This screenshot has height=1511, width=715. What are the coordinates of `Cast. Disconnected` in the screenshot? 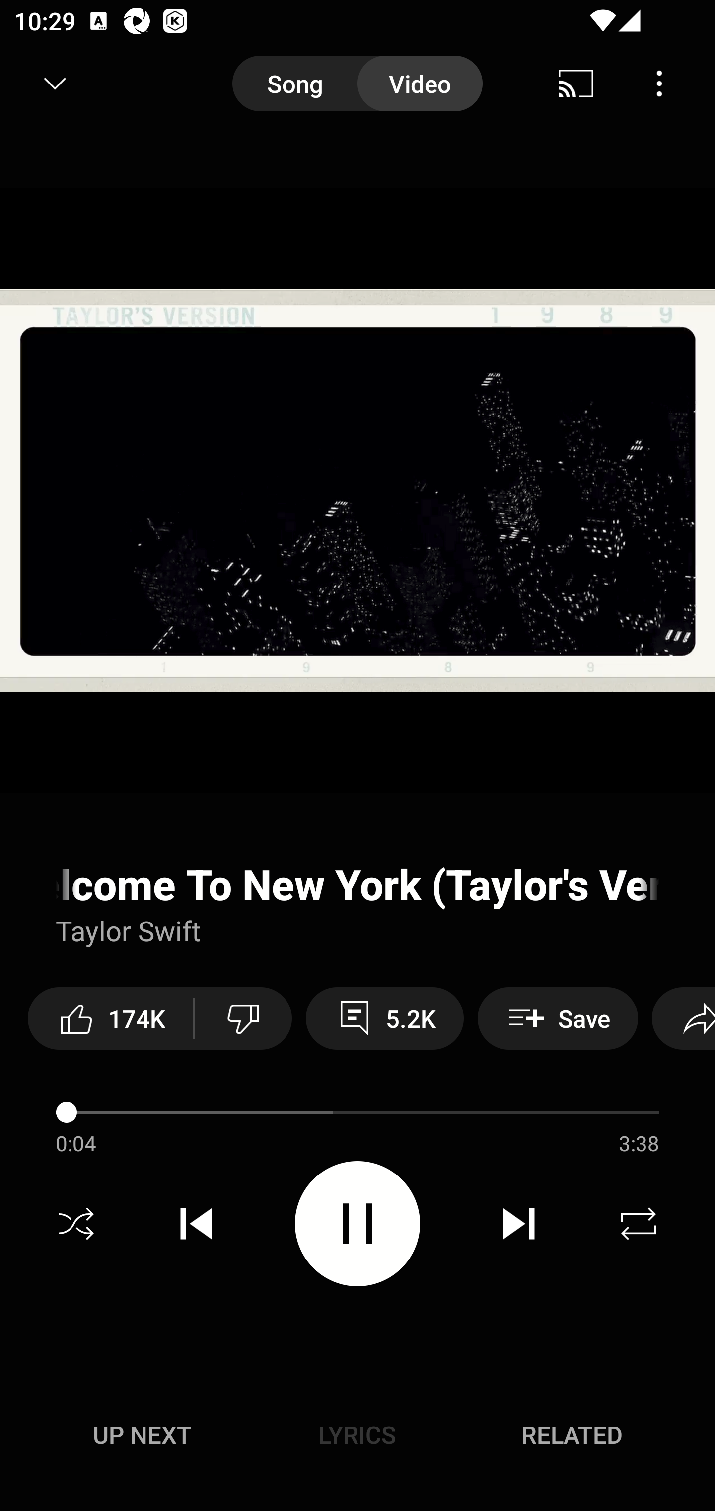 It's located at (576, 84).